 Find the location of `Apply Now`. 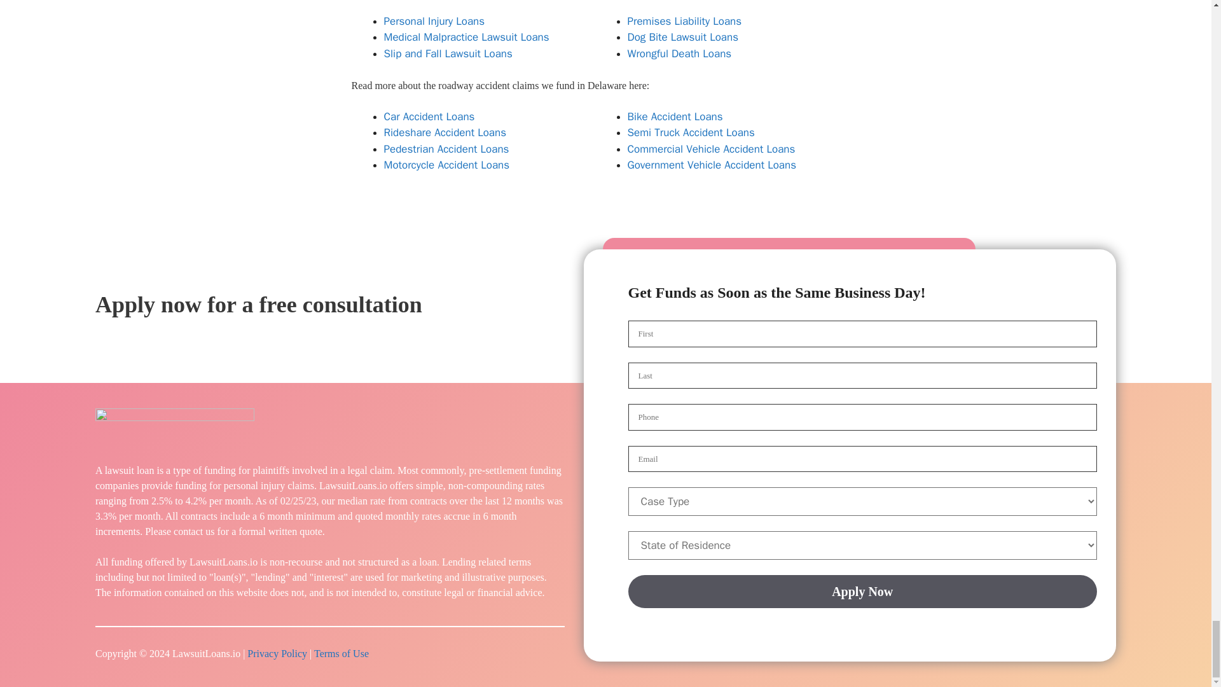

Apply Now is located at coordinates (863, 591).